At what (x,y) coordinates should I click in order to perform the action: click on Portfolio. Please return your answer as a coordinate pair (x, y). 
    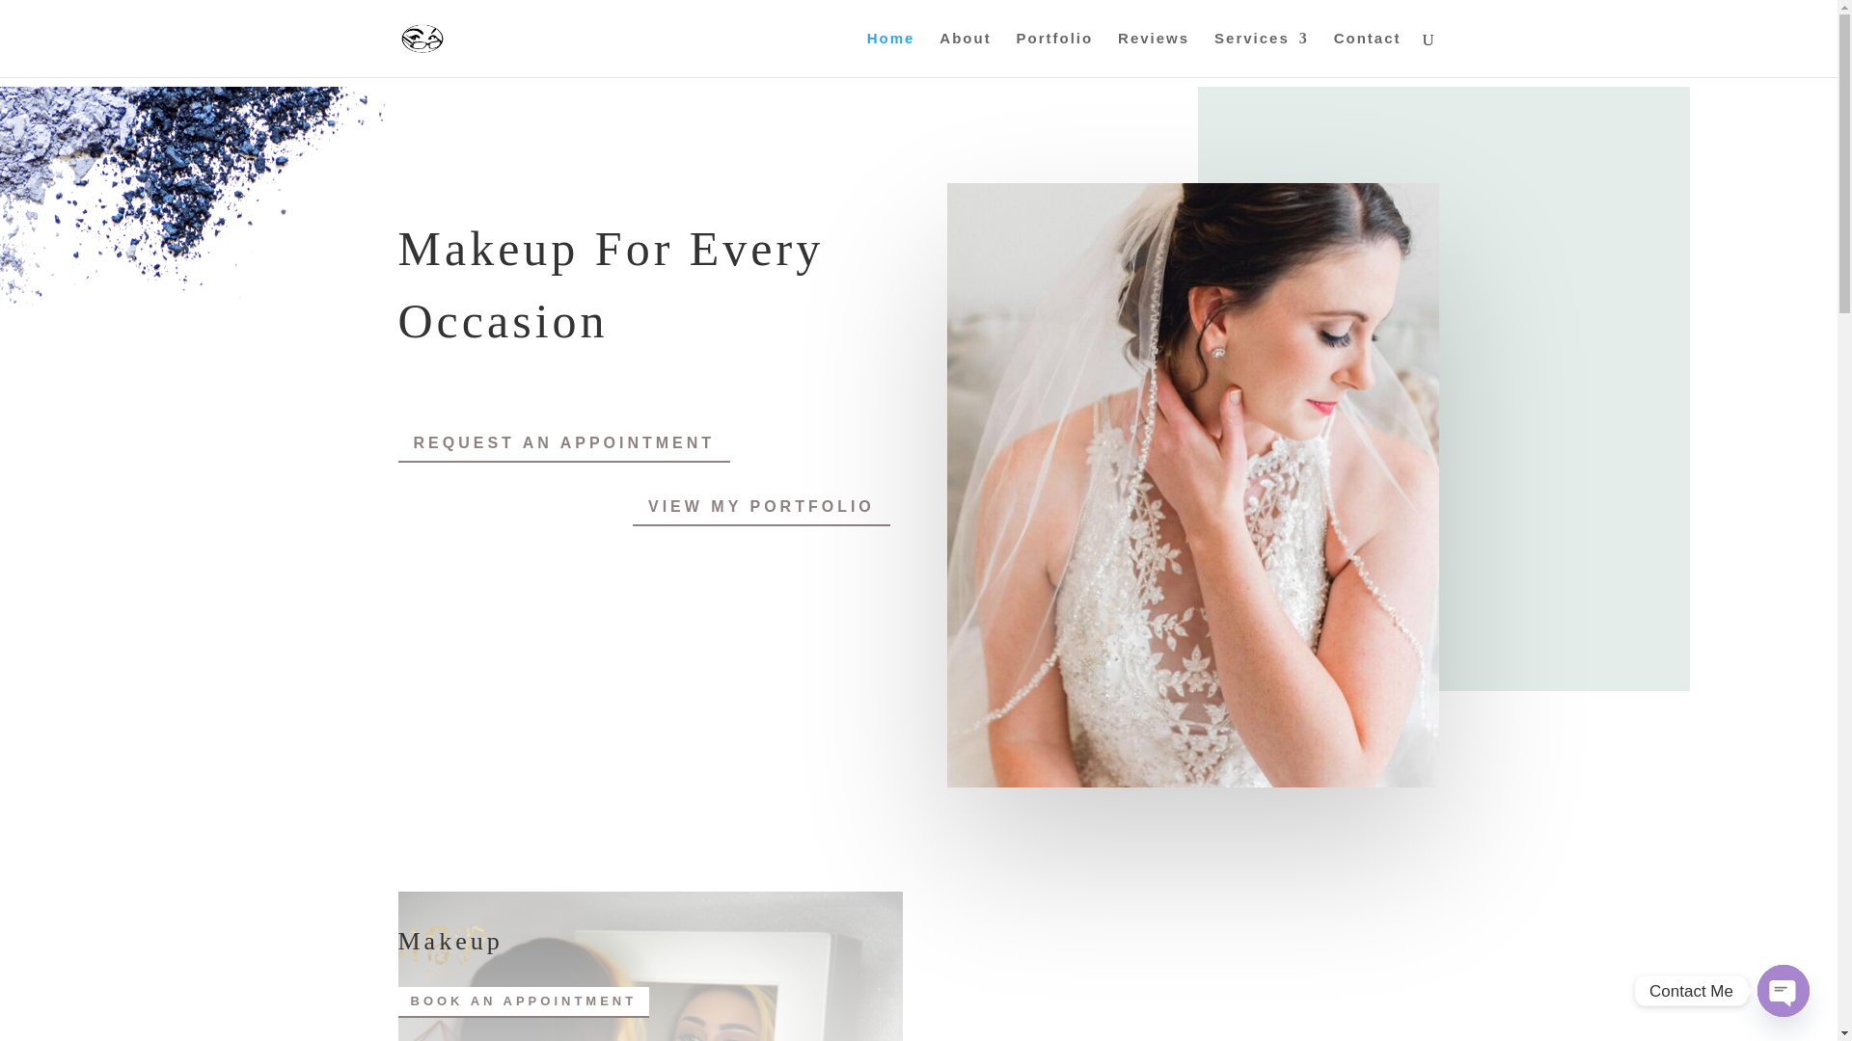
    Looking at the image, I should click on (1055, 54).